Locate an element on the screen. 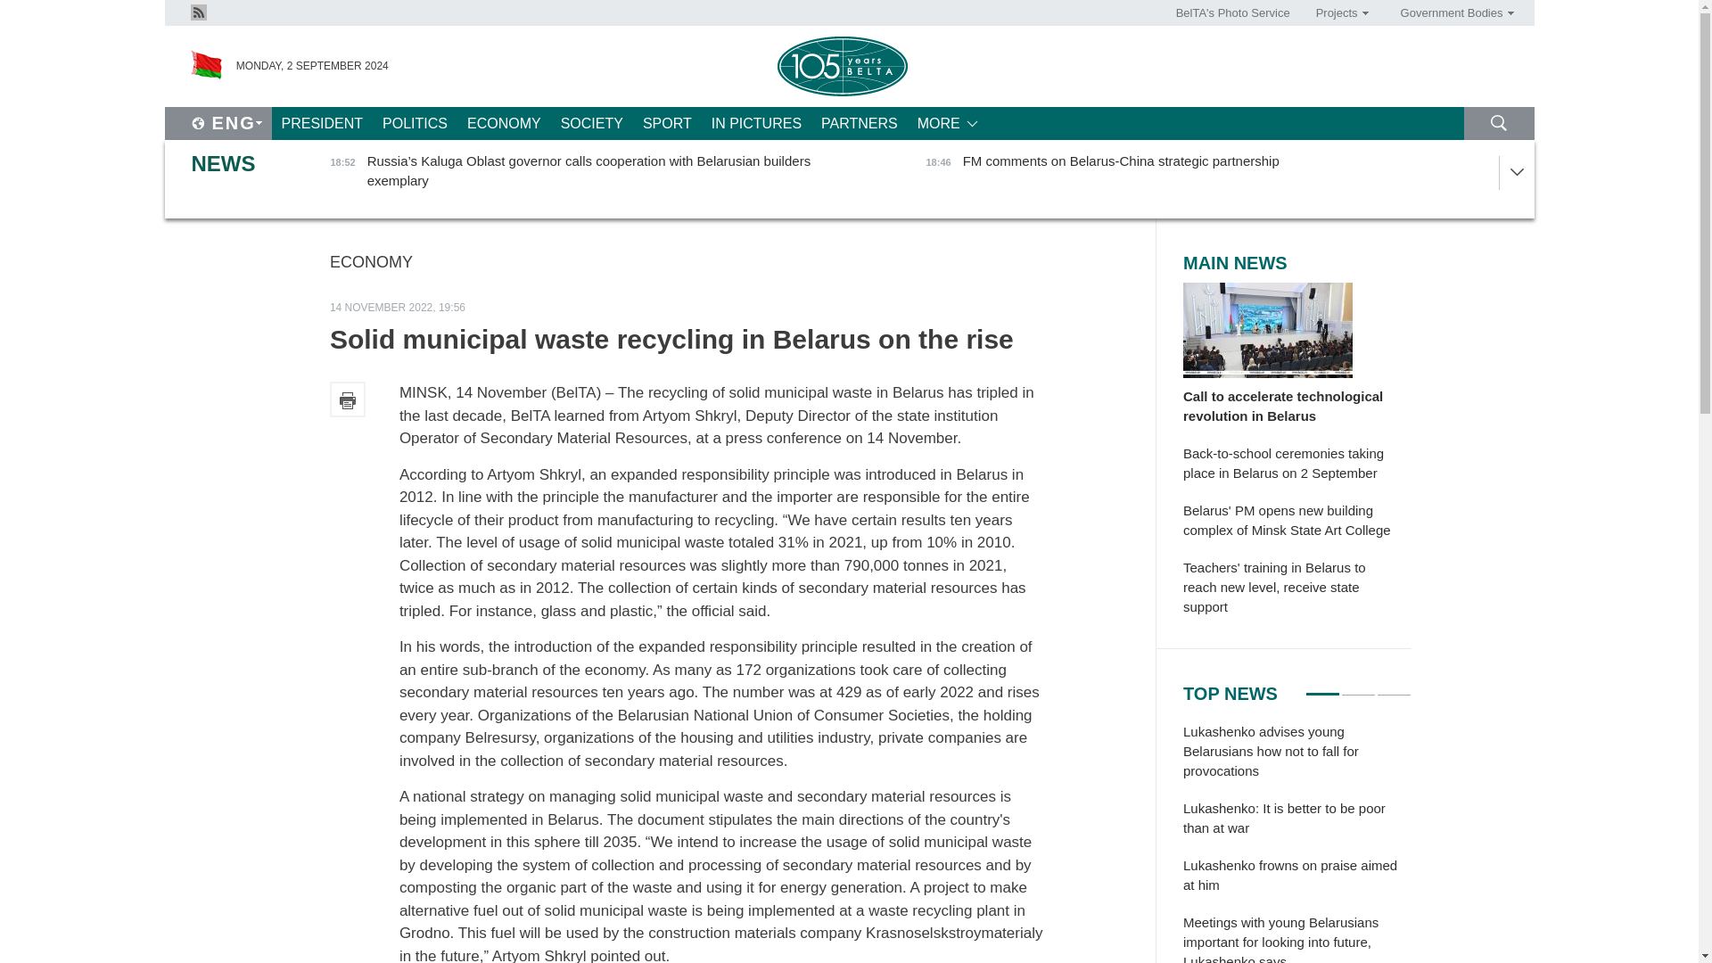 The image size is (1712, 963). Rss is located at coordinates (198, 12).